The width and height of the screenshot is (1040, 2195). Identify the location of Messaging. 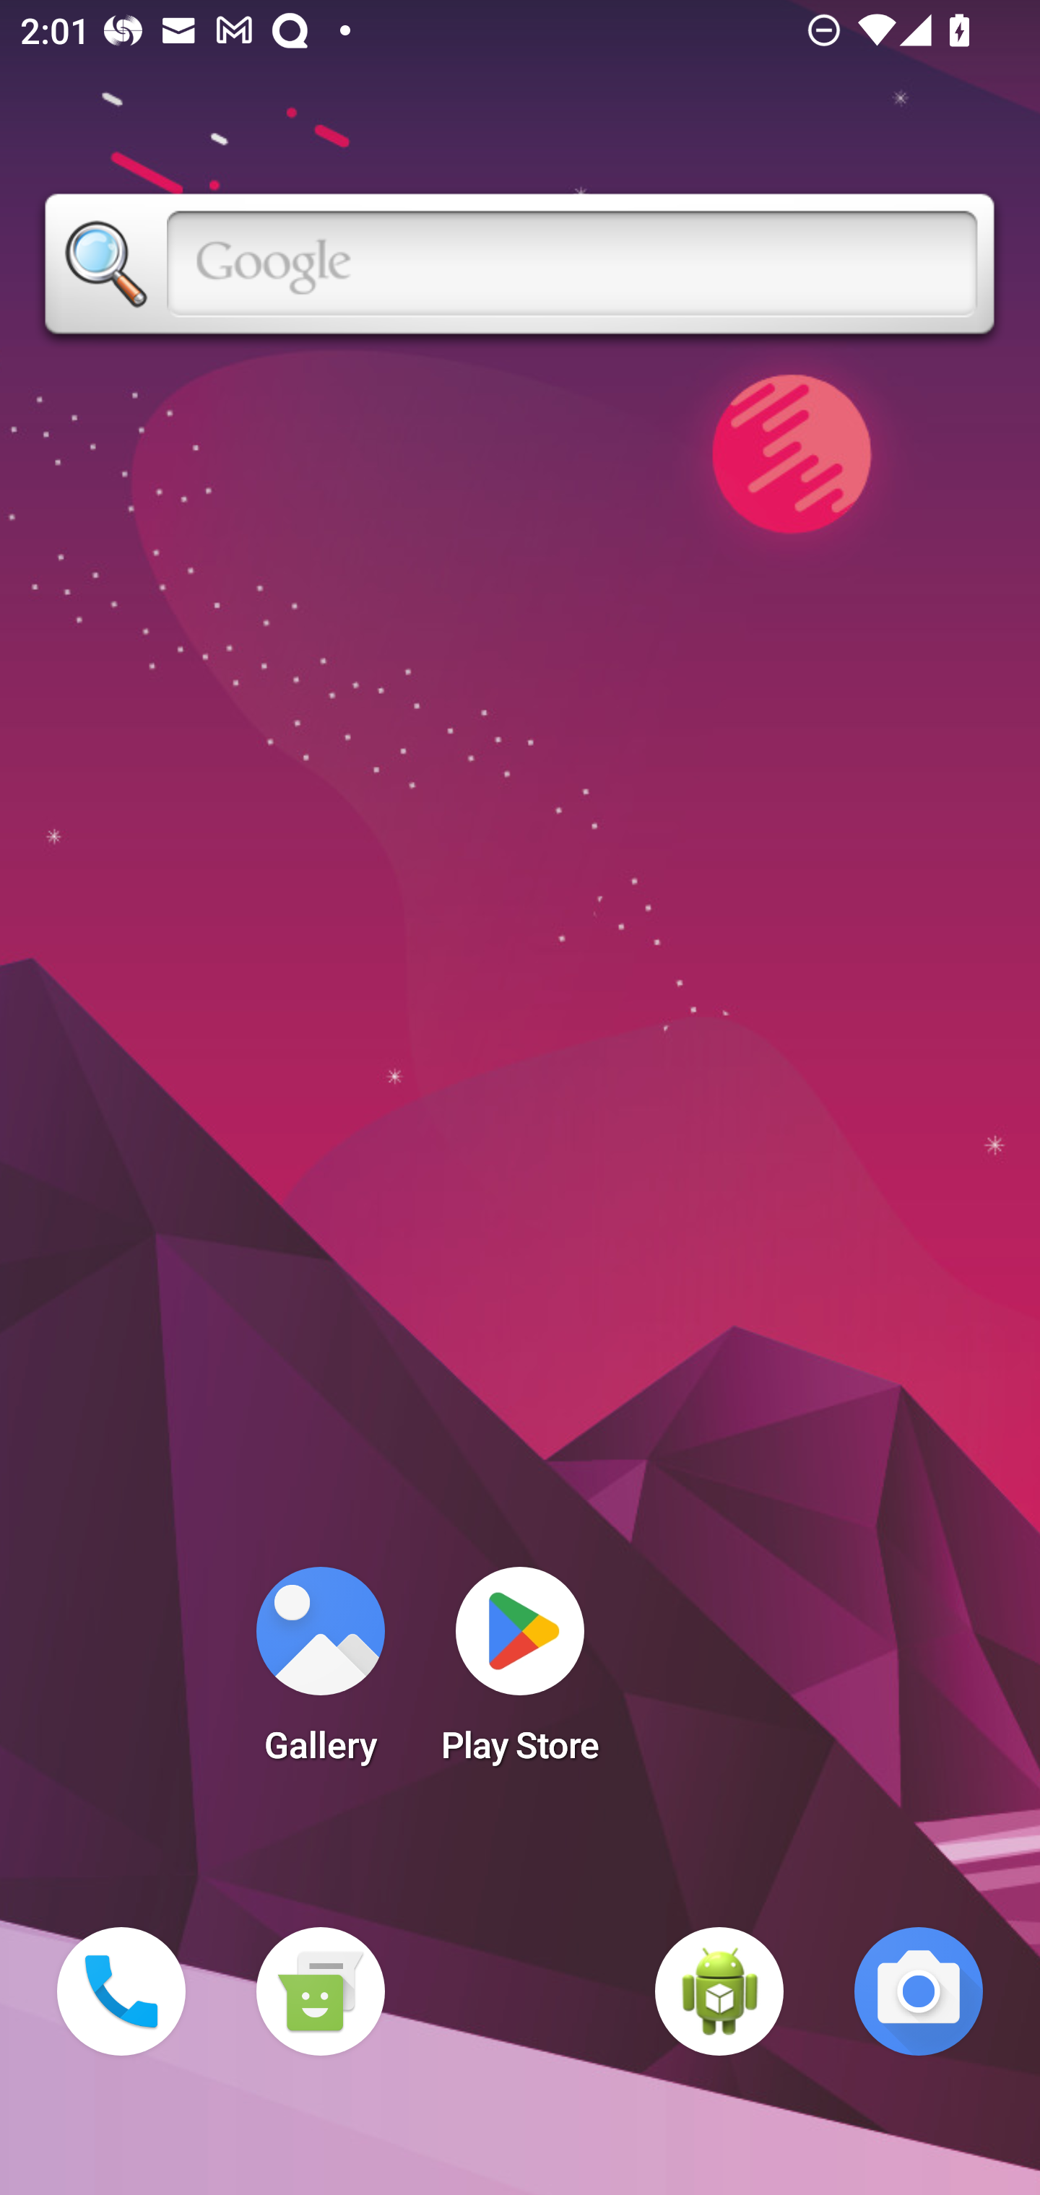
(320, 1991).